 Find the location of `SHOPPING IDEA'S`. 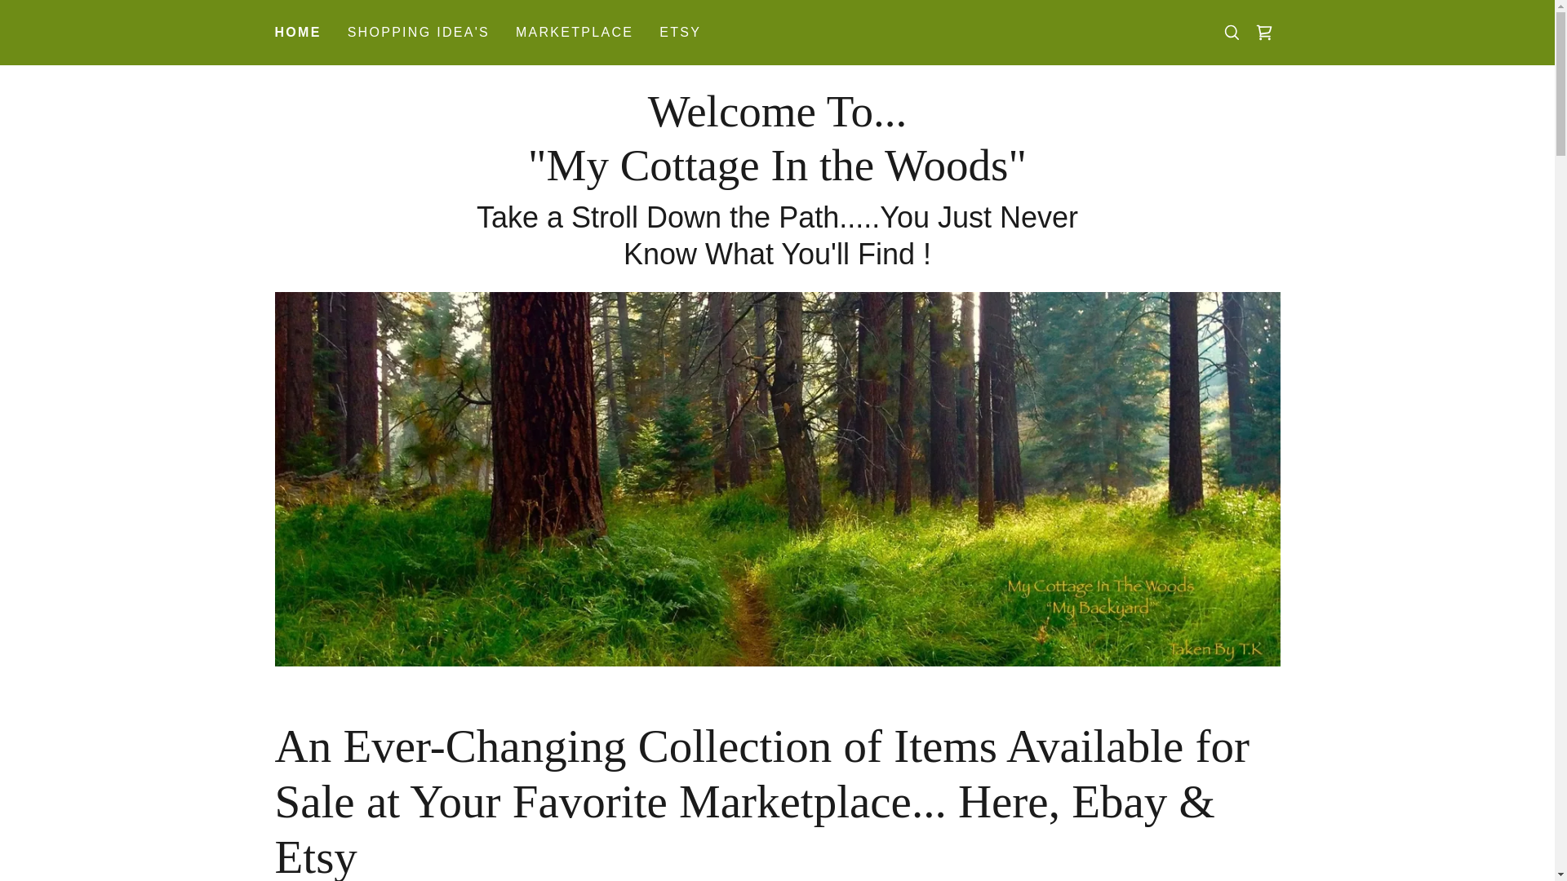

SHOPPING IDEA'S is located at coordinates (777, 175).